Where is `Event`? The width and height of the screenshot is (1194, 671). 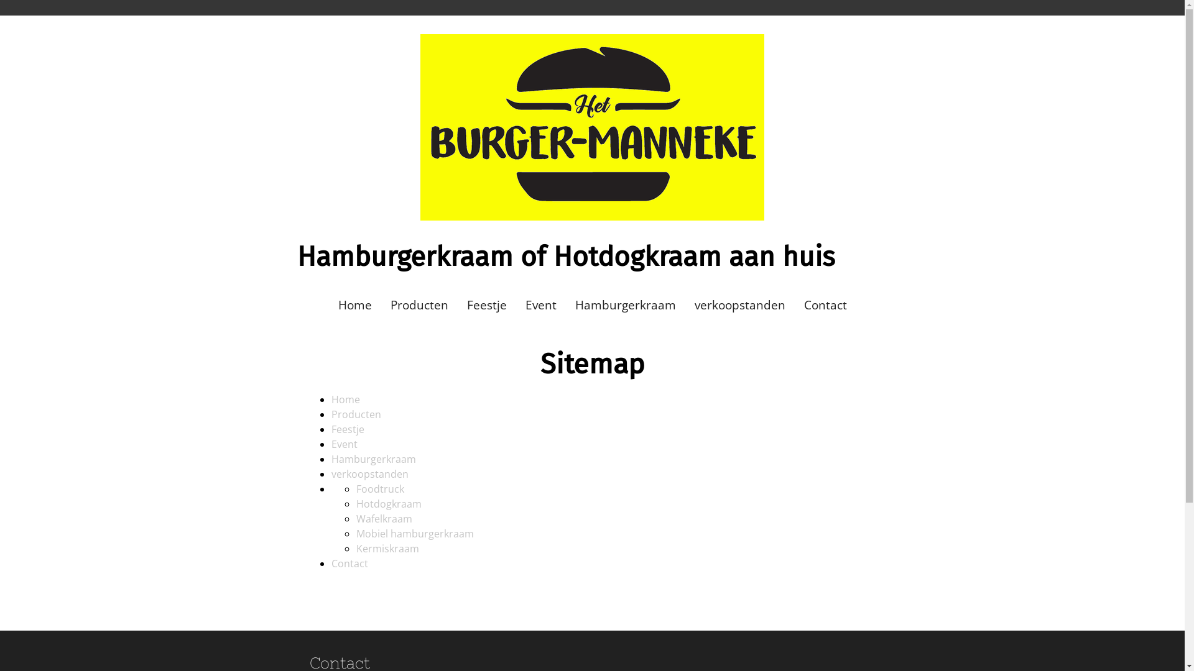 Event is located at coordinates (541, 306).